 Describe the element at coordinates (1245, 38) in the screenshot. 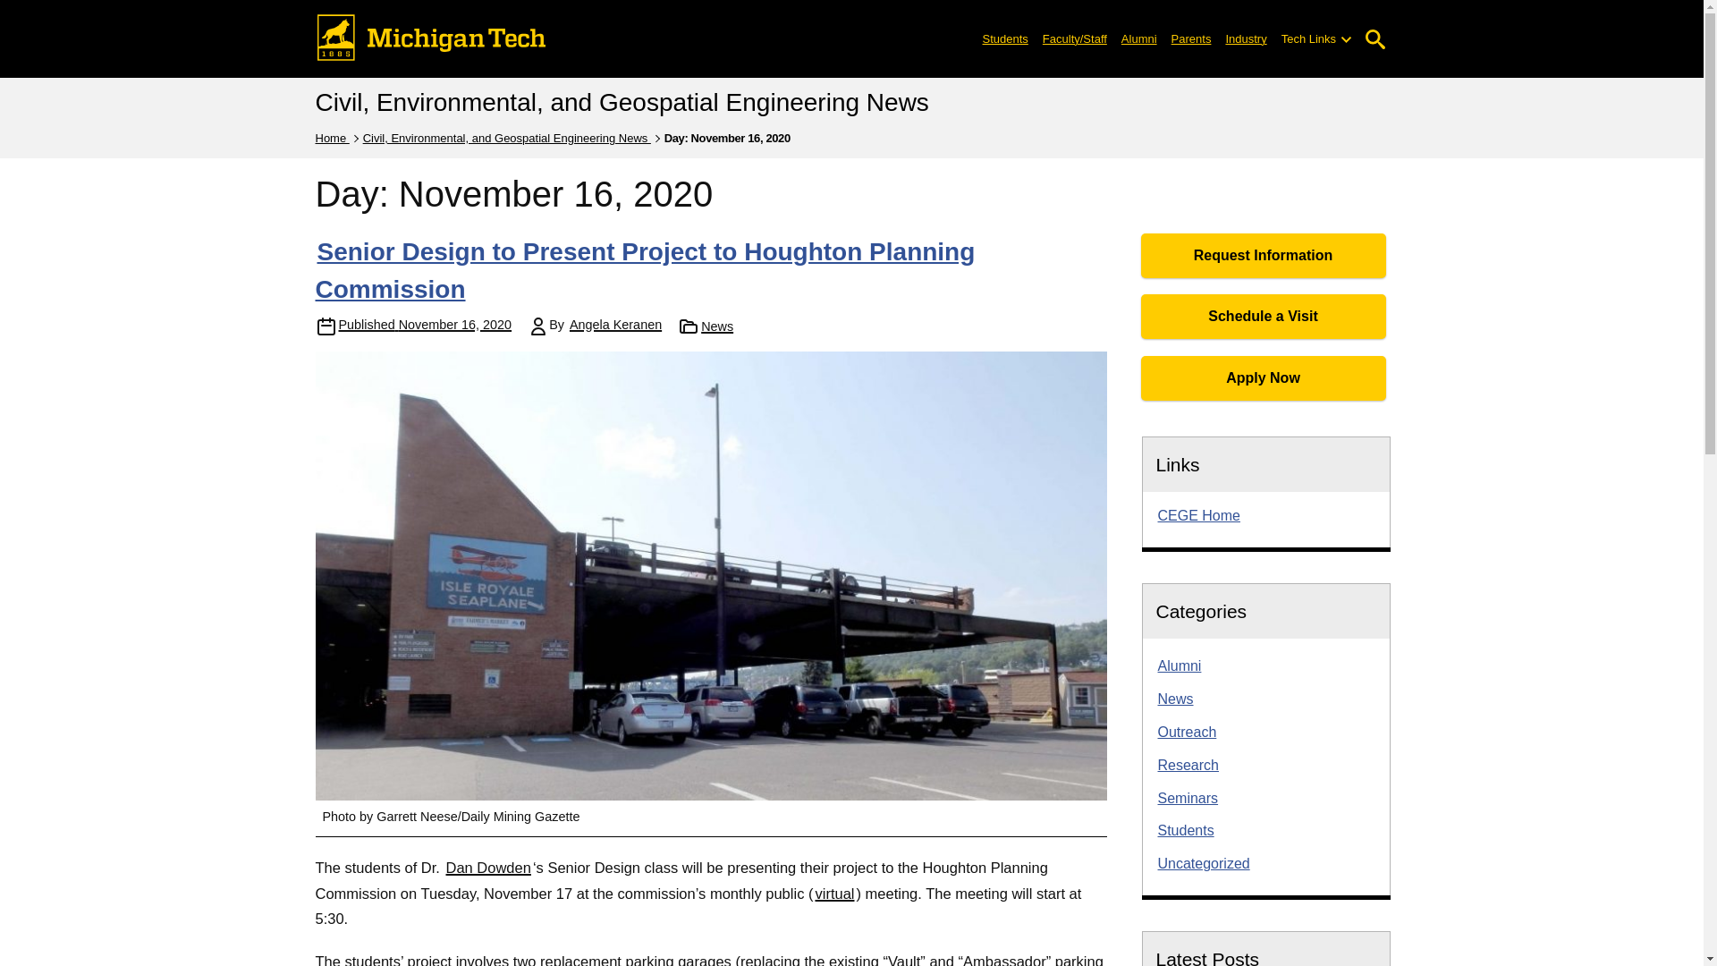

I see `Industry` at that location.